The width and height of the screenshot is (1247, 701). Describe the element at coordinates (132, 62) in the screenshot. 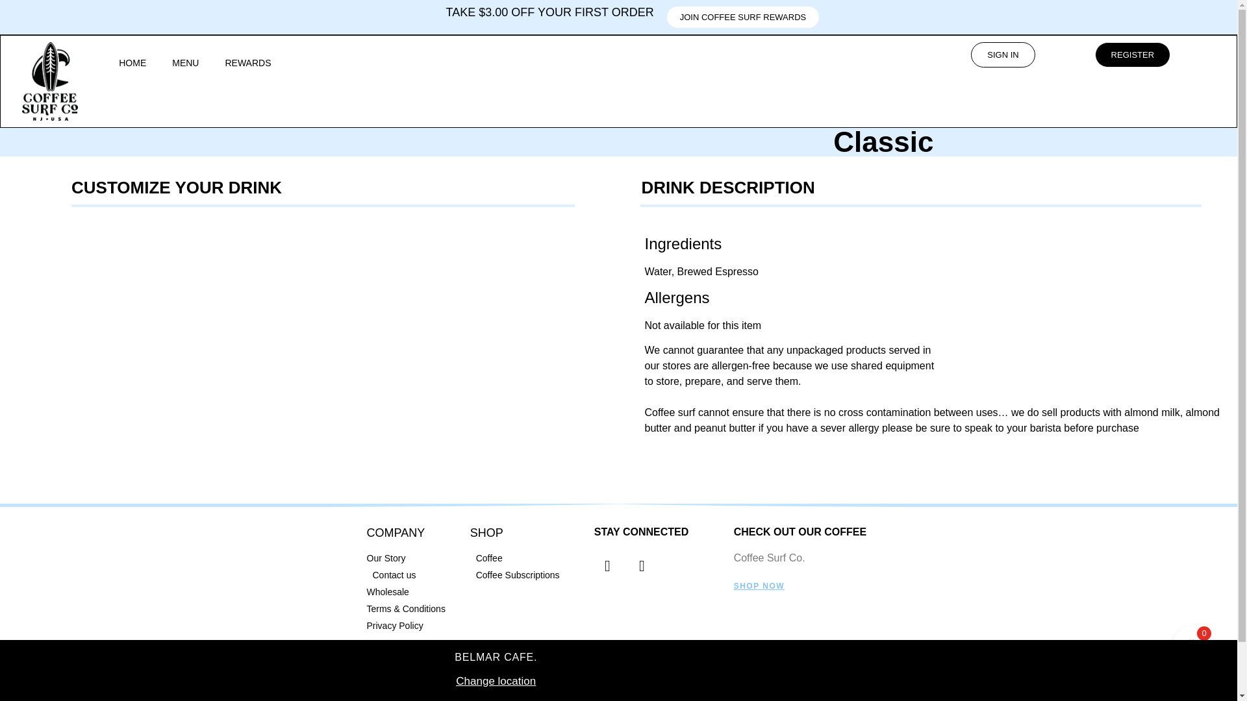

I see `HOME` at that location.